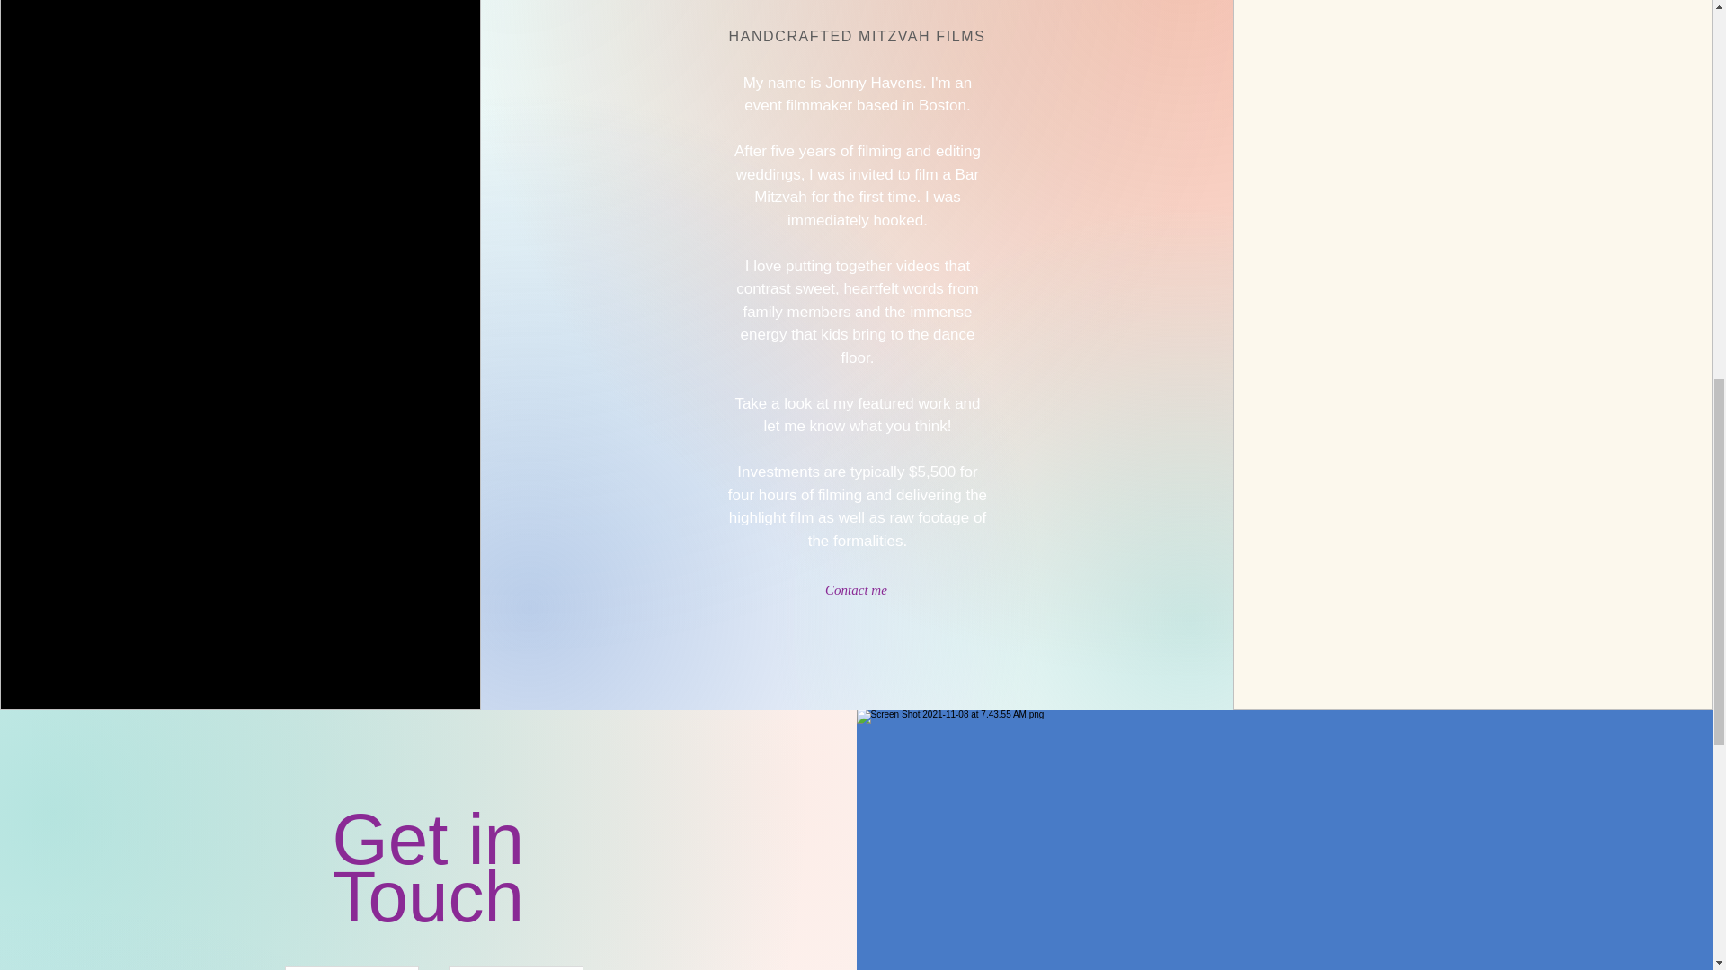  Describe the element at coordinates (856, 589) in the screenshot. I see `Contact me` at that location.